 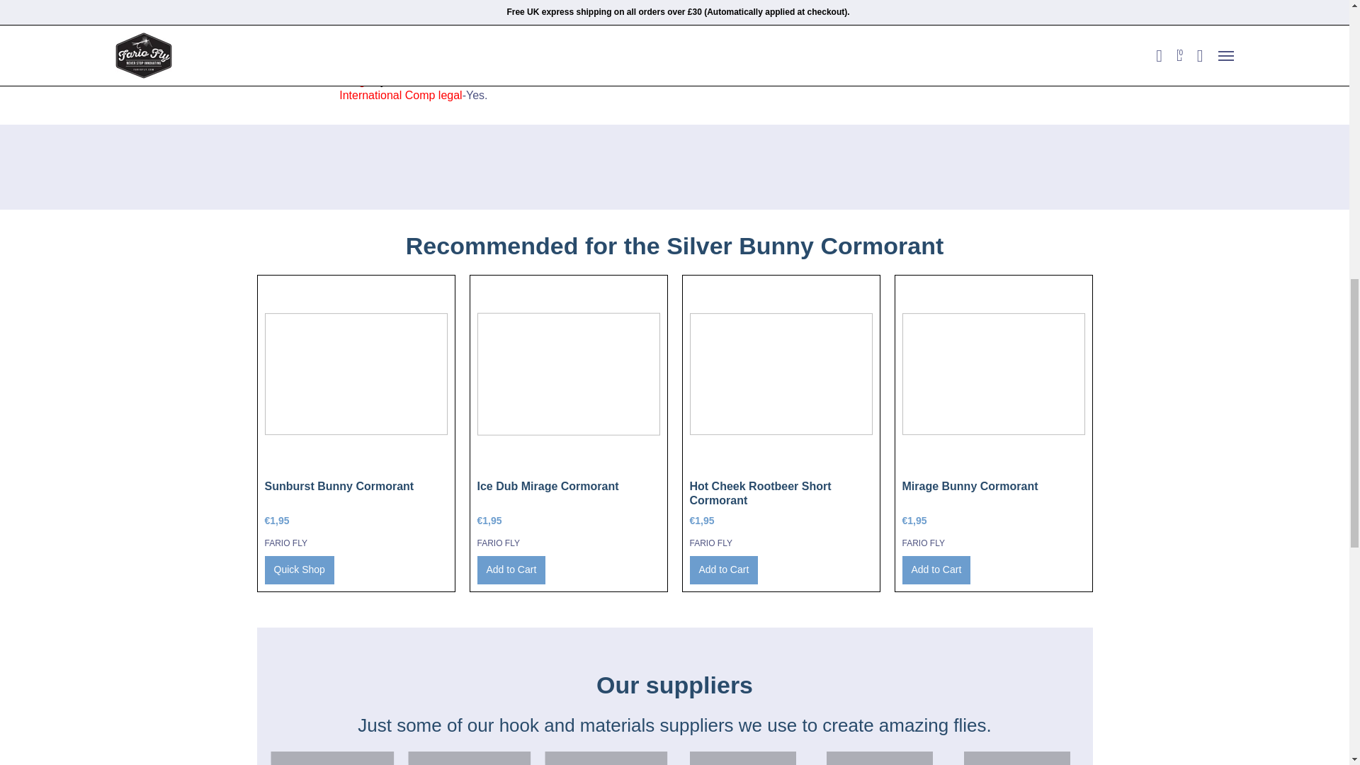 What do you see at coordinates (724, 570) in the screenshot?
I see `Add to Cart` at bounding box center [724, 570].